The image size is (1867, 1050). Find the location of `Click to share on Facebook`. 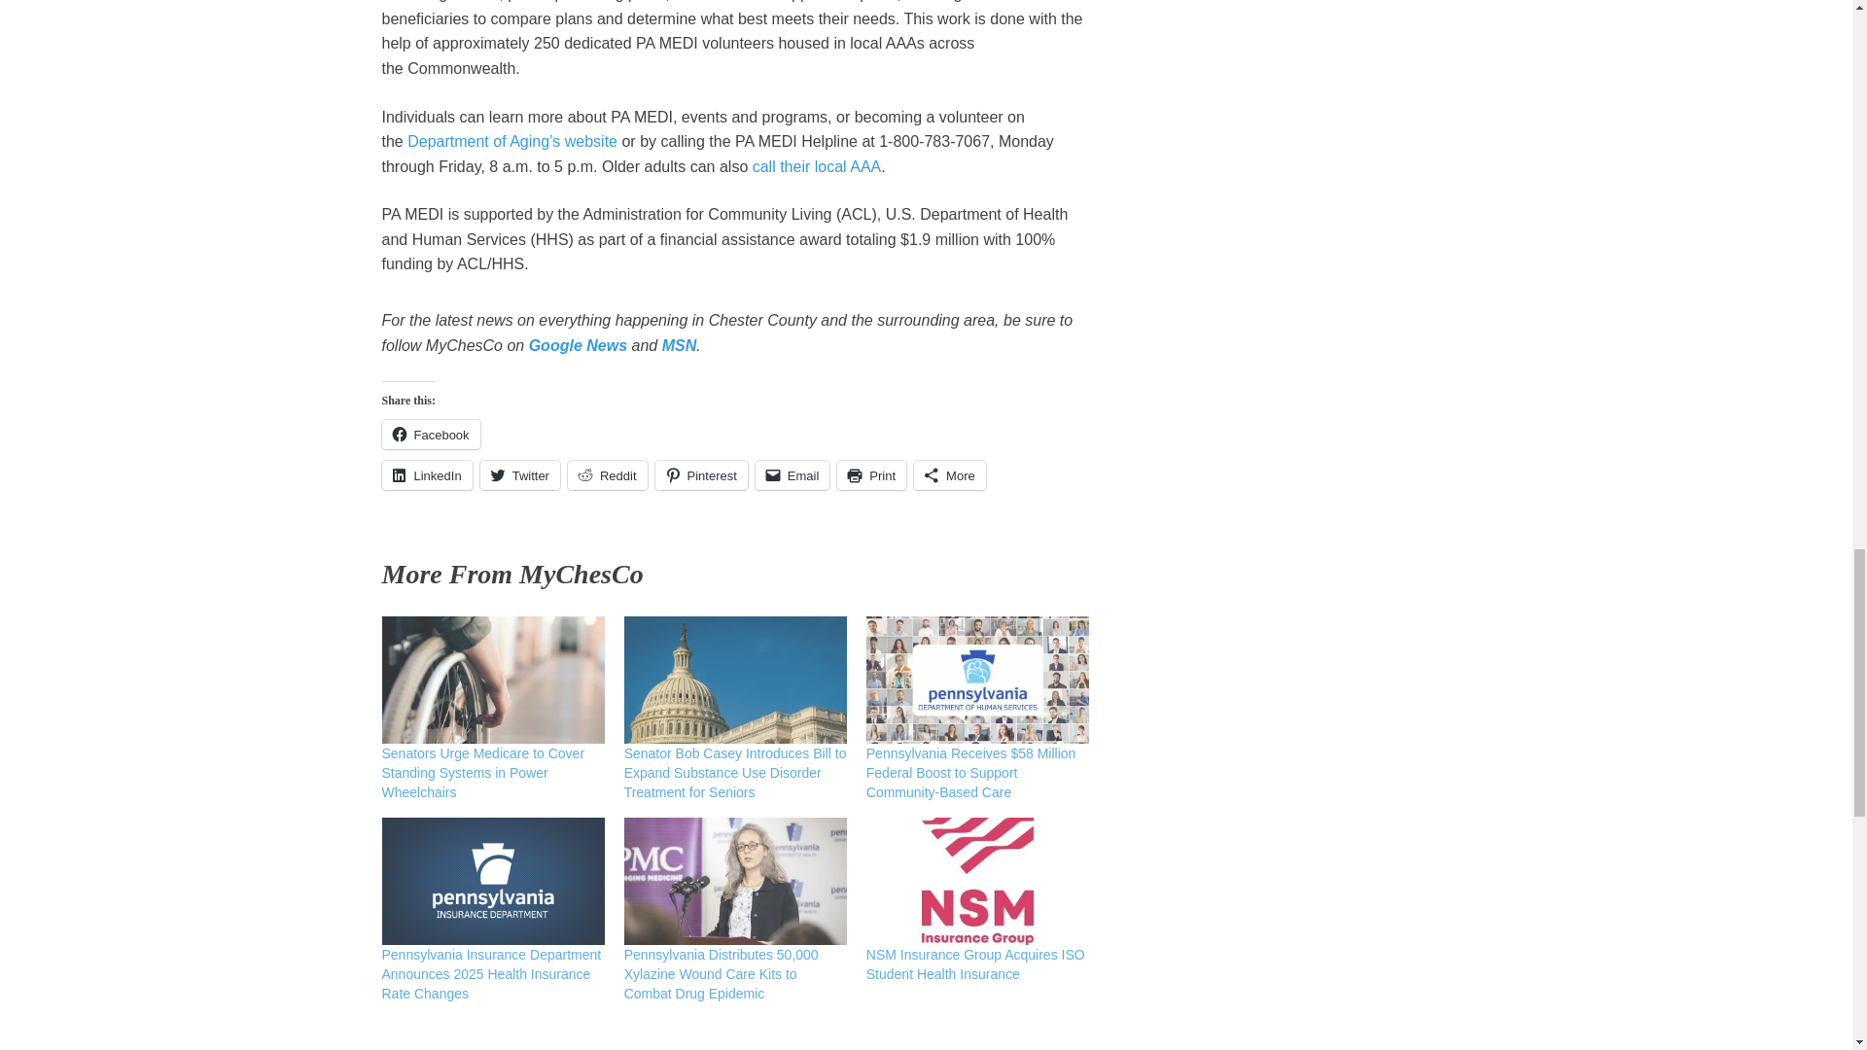

Click to share on Facebook is located at coordinates (430, 435).